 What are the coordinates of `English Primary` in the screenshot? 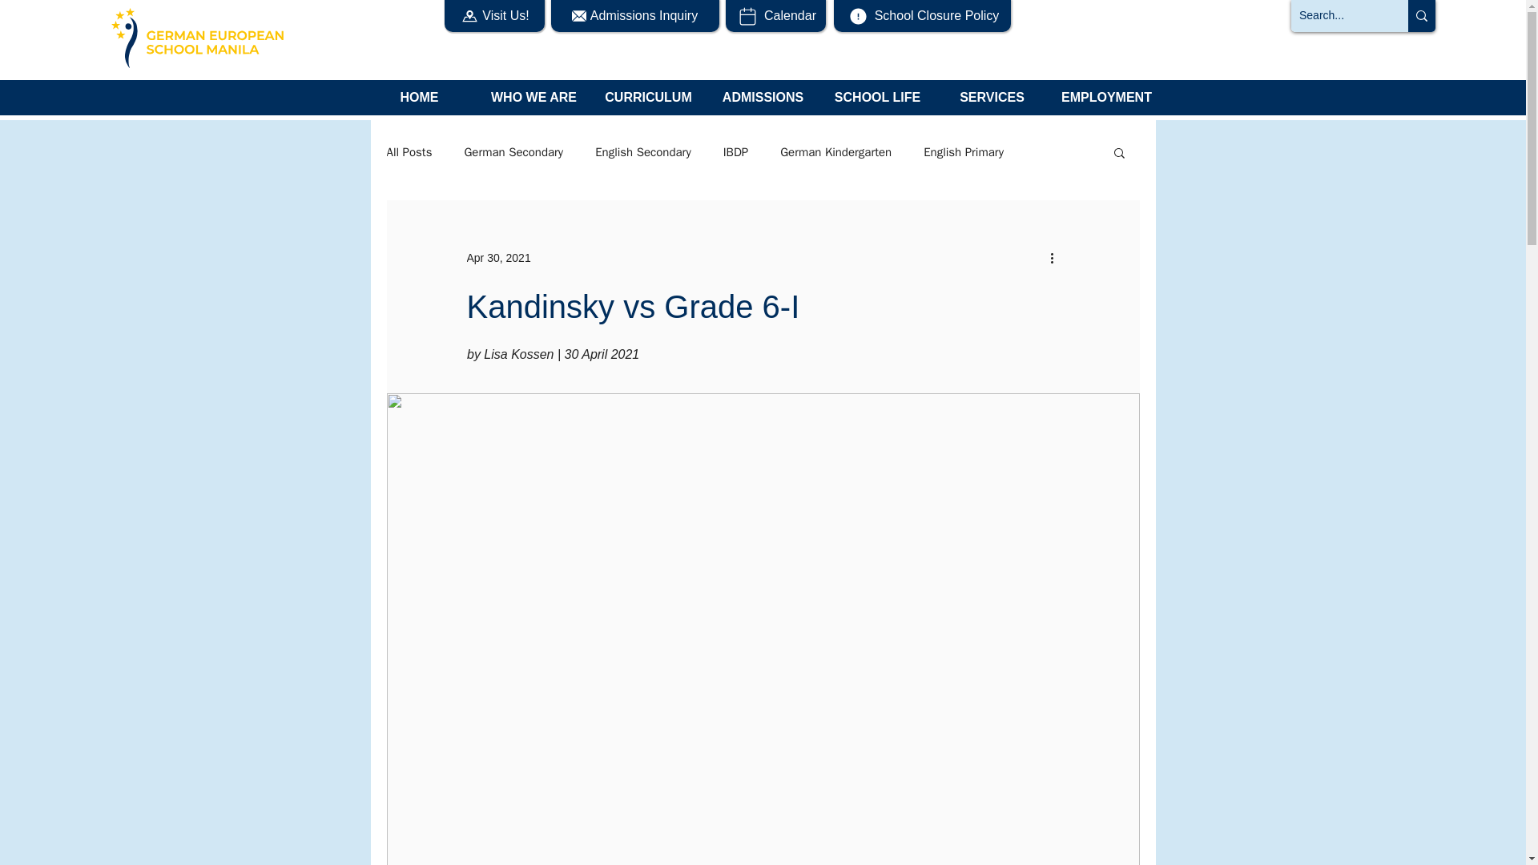 It's located at (964, 151).